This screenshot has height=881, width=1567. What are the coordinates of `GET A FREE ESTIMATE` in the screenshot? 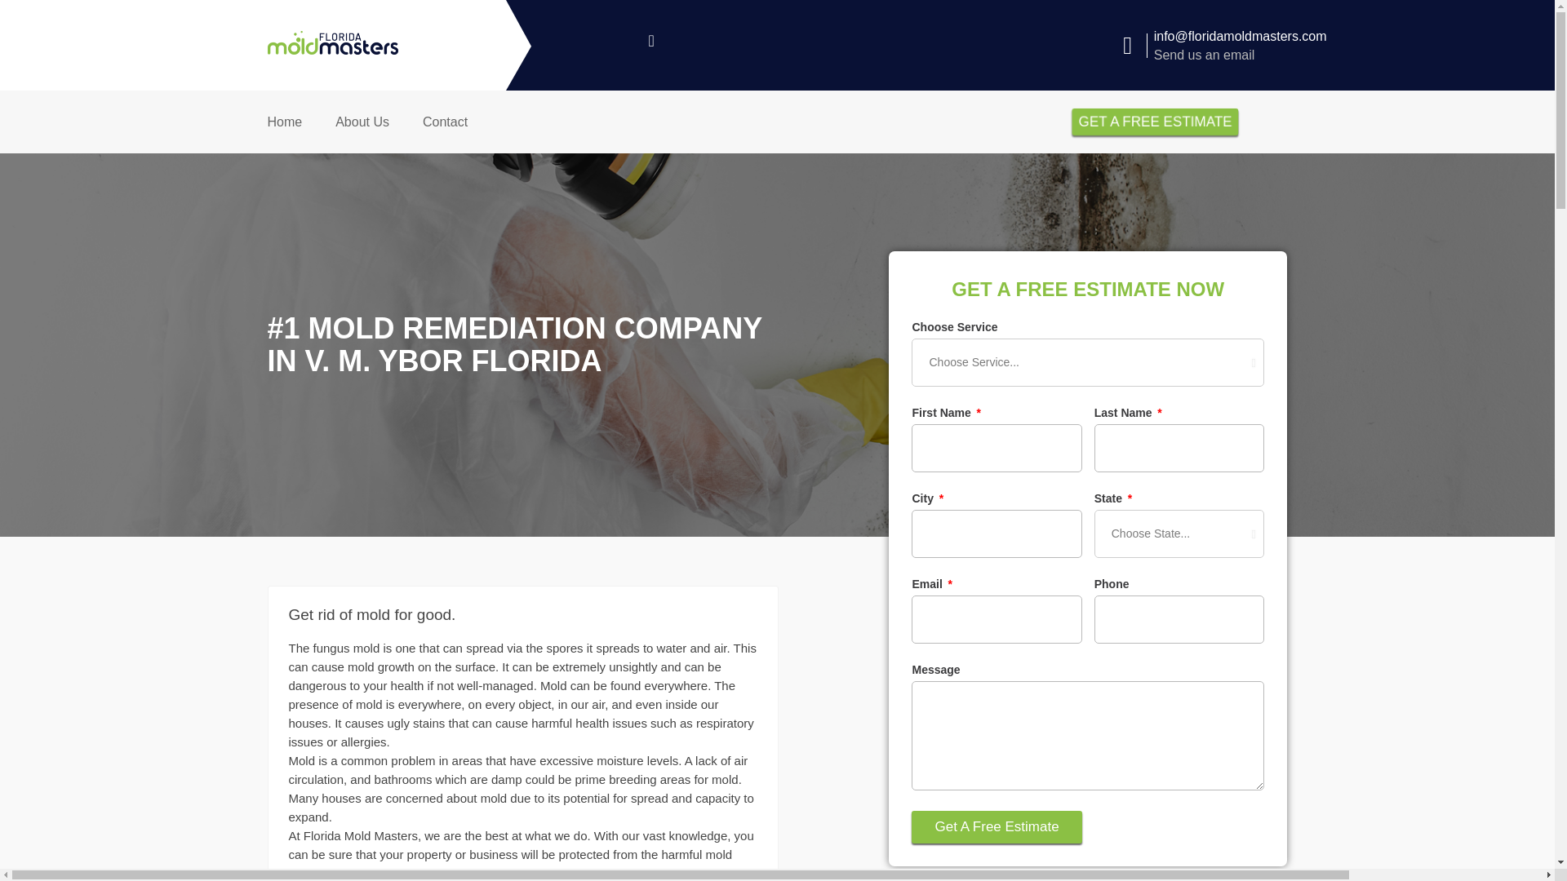 It's located at (1151, 122).